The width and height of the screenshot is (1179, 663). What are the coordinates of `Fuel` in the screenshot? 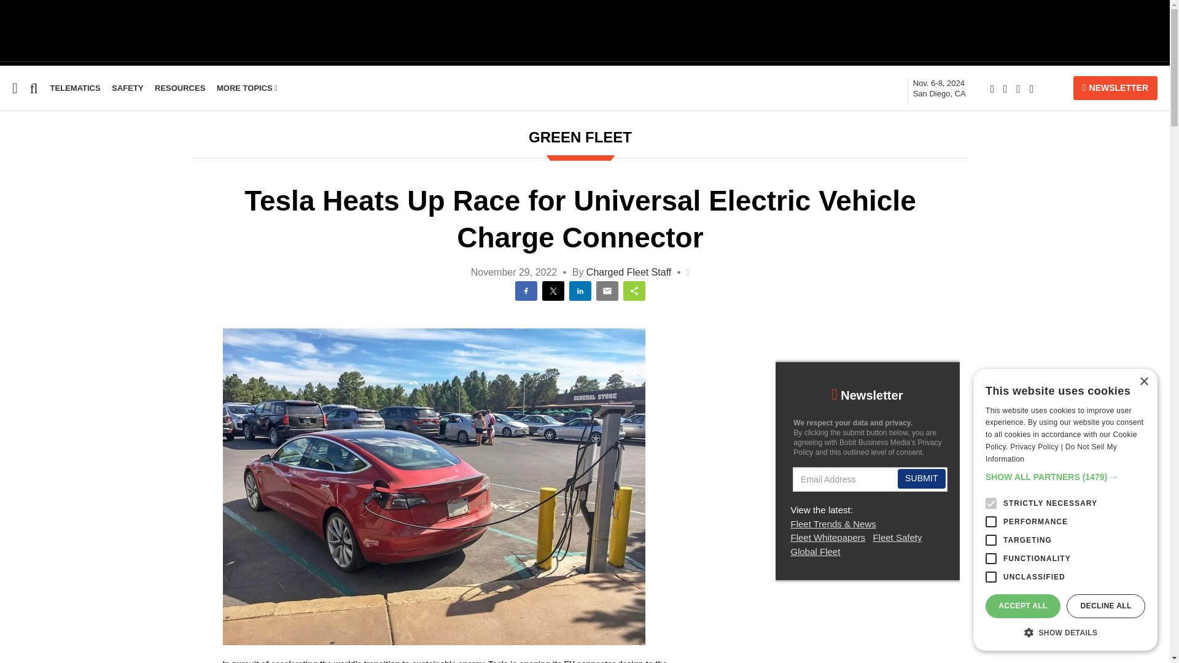 It's located at (14, 191).